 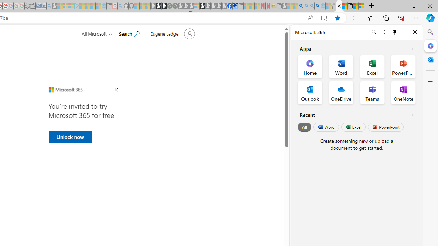 I want to click on Future Focus Report 2024 - Sleeping, so click(x=175, y=6).